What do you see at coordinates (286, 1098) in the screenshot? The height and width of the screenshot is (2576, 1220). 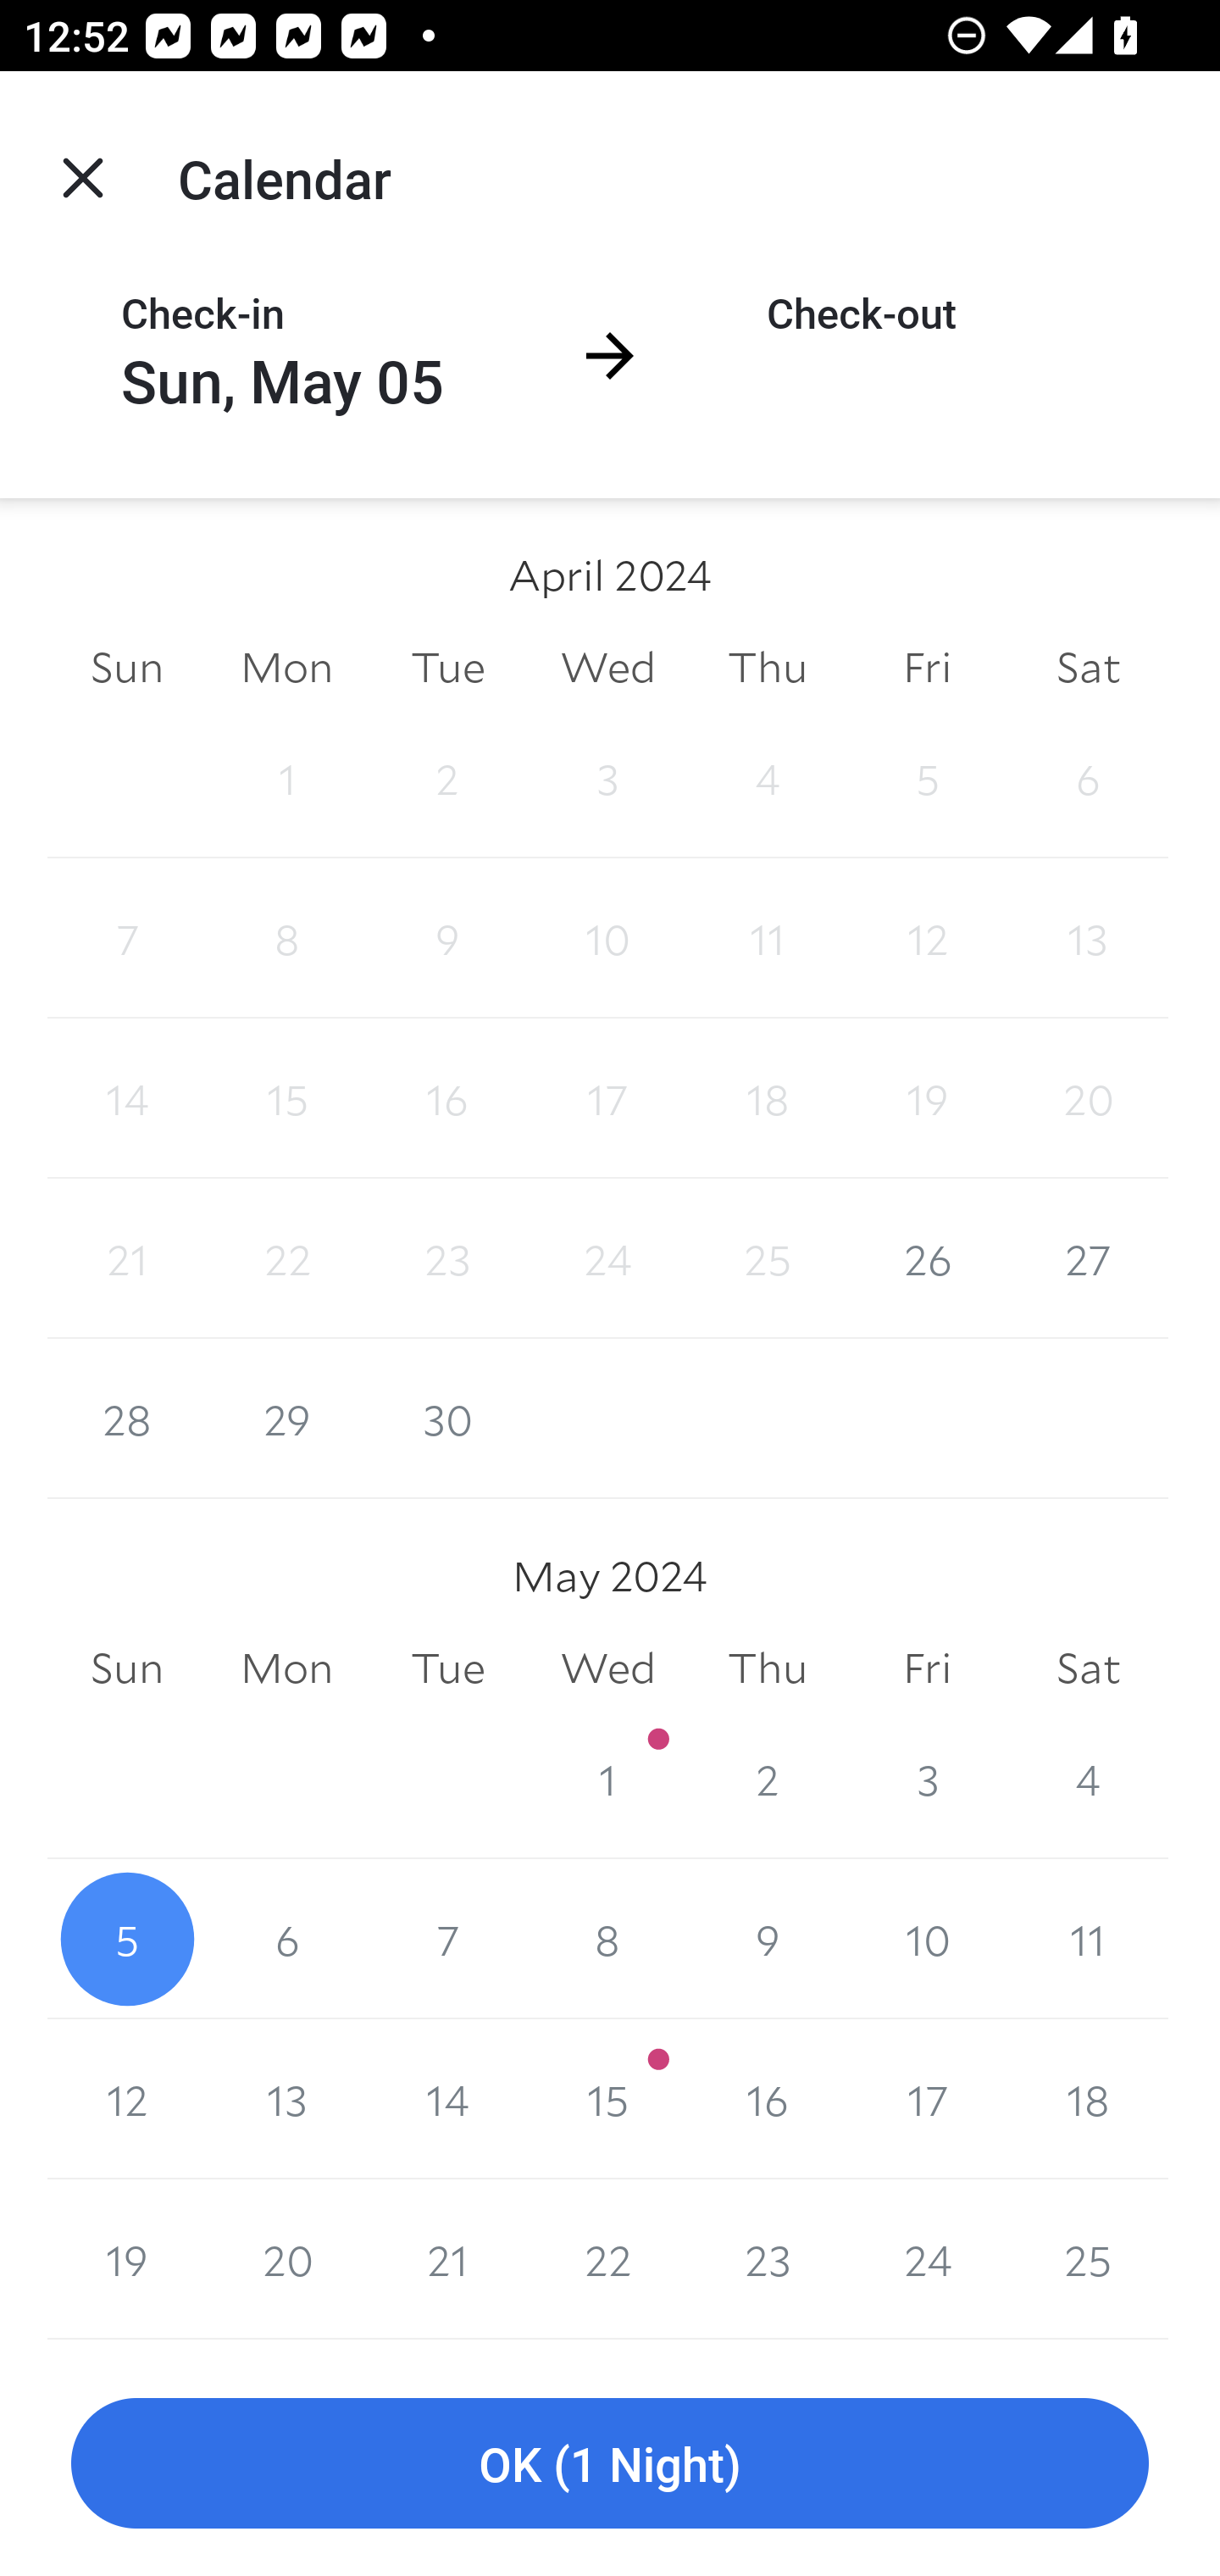 I see `15 15 April 2024` at bounding box center [286, 1098].